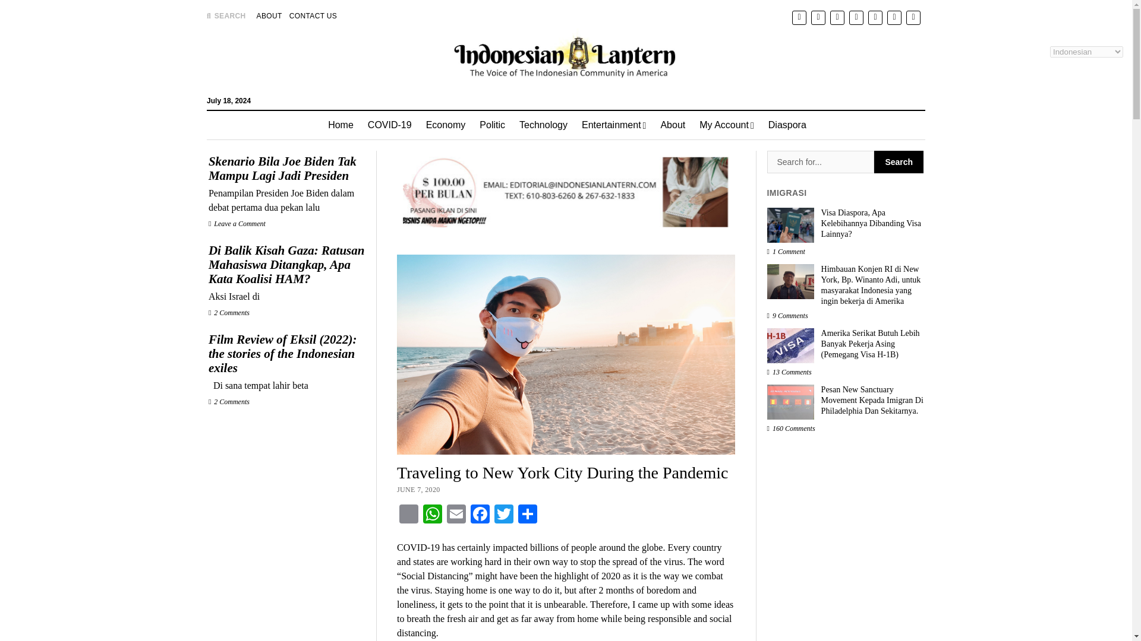 The height and width of the screenshot is (641, 1141). Describe the element at coordinates (480, 515) in the screenshot. I see `Facebook` at that location.